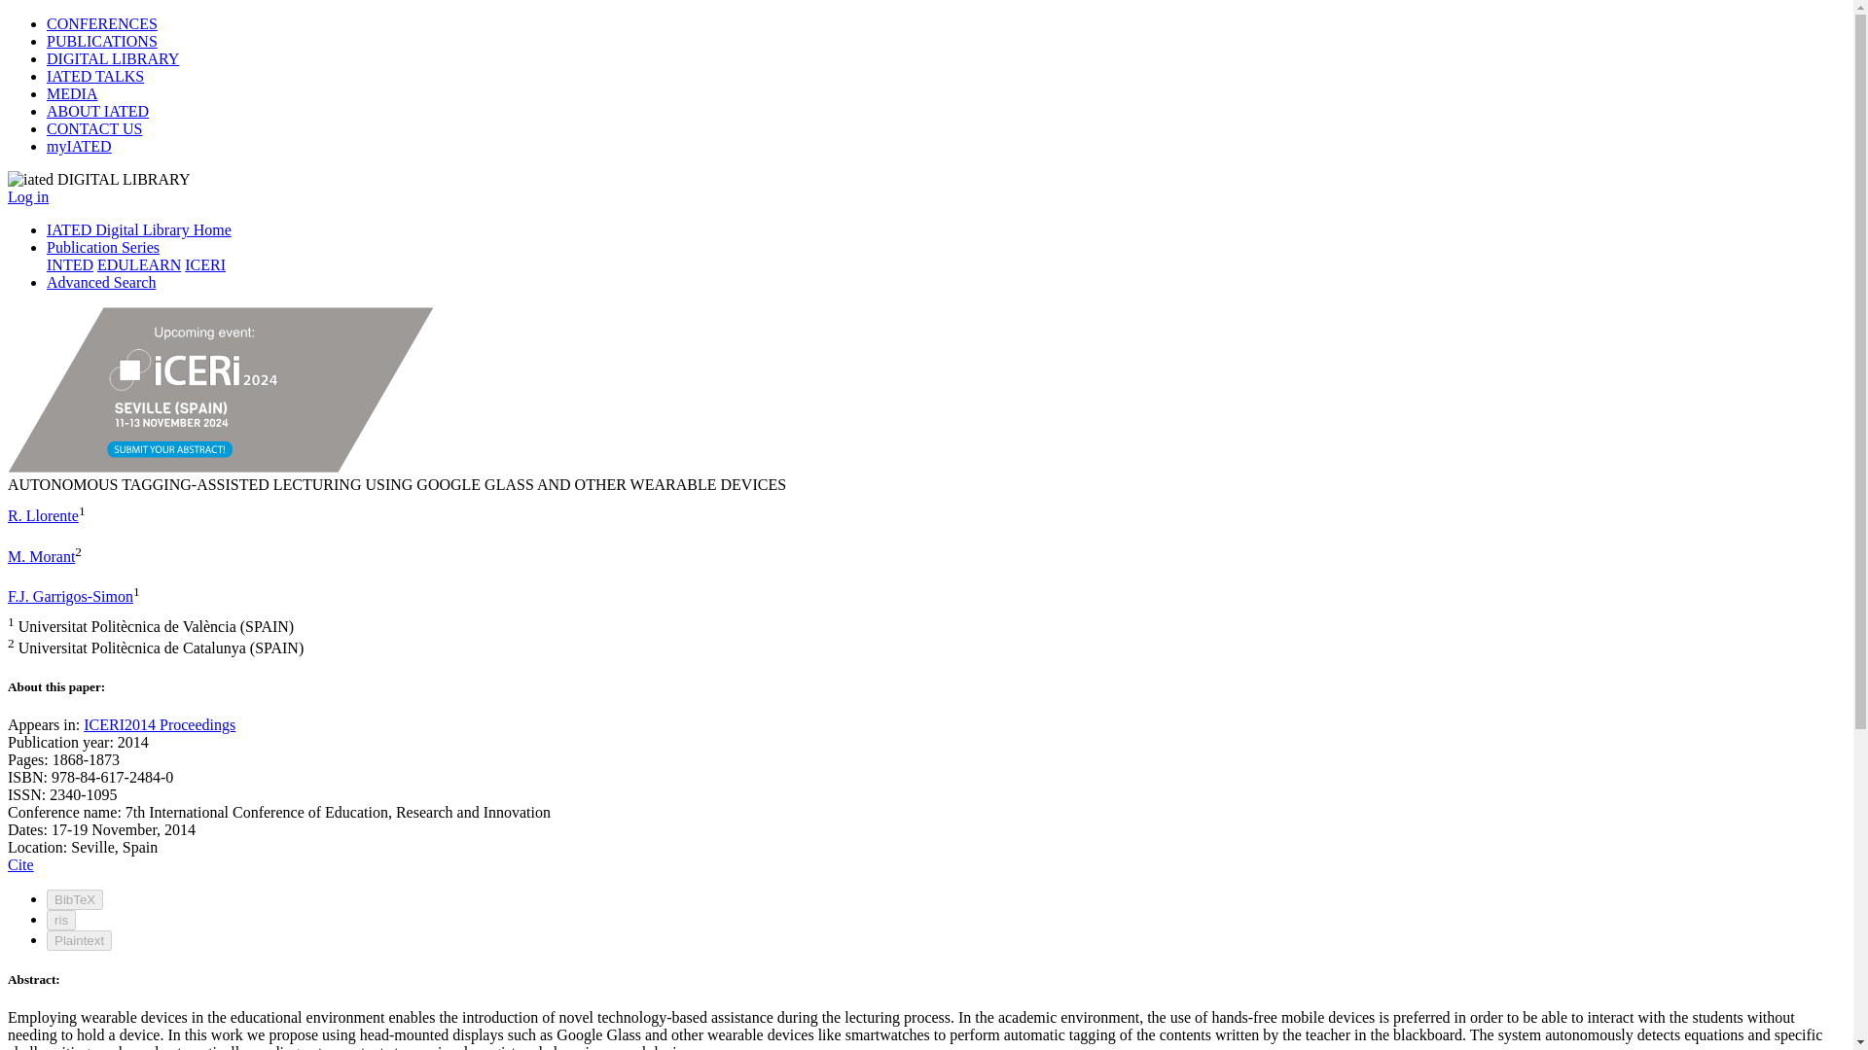  Describe the element at coordinates (72, 93) in the screenshot. I see `MEDIA` at that location.